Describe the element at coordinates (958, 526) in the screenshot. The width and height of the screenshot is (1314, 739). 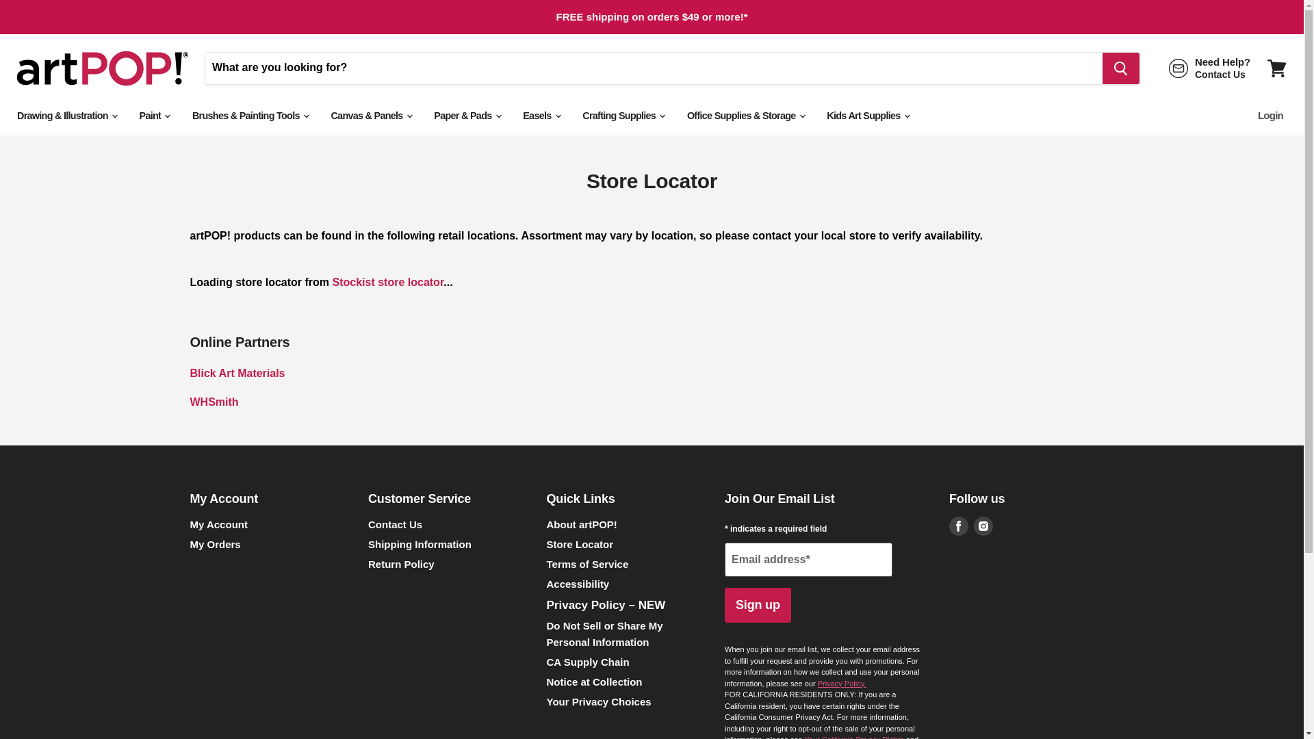
I see `Facebook` at that location.